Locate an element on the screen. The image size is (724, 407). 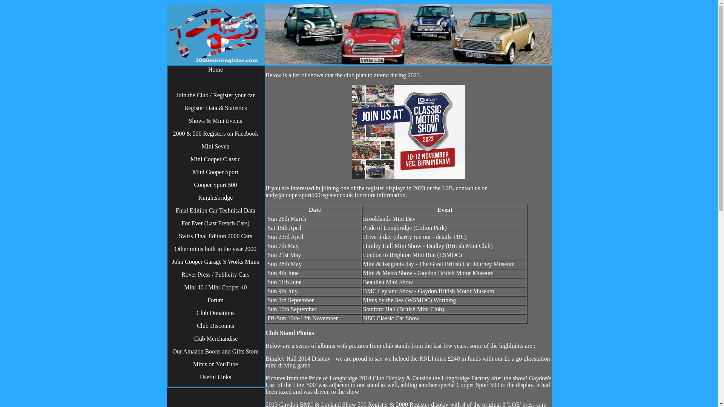
Rover Press / Publicity Cars is located at coordinates (216, 275).